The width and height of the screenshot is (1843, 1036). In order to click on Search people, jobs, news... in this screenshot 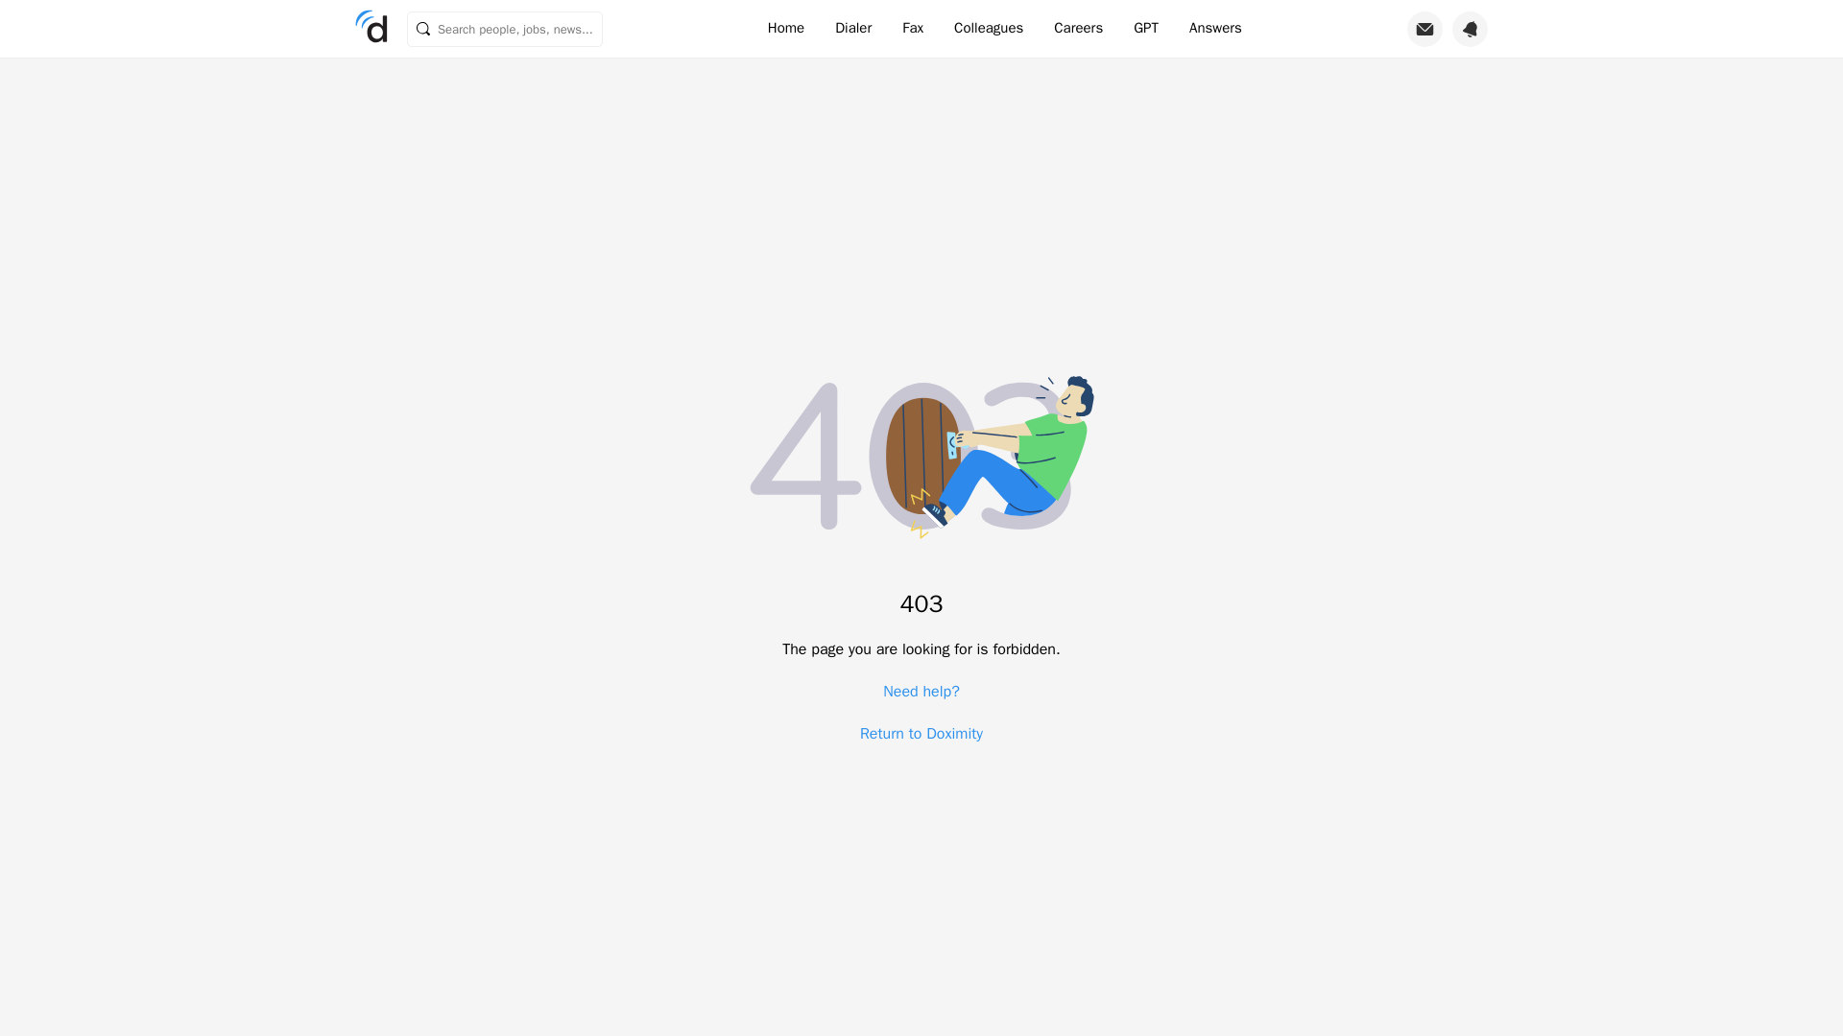, I will do `click(505, 29)`.